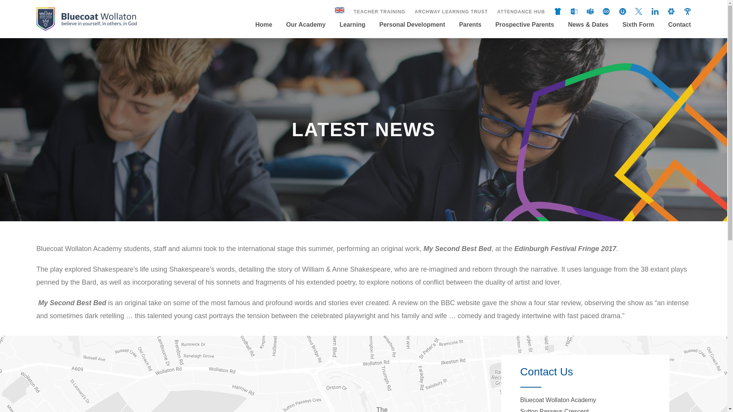 The image size is (733, 412). I want to click on ARCHWAY LEARNING TRUST, so click(451, 11).